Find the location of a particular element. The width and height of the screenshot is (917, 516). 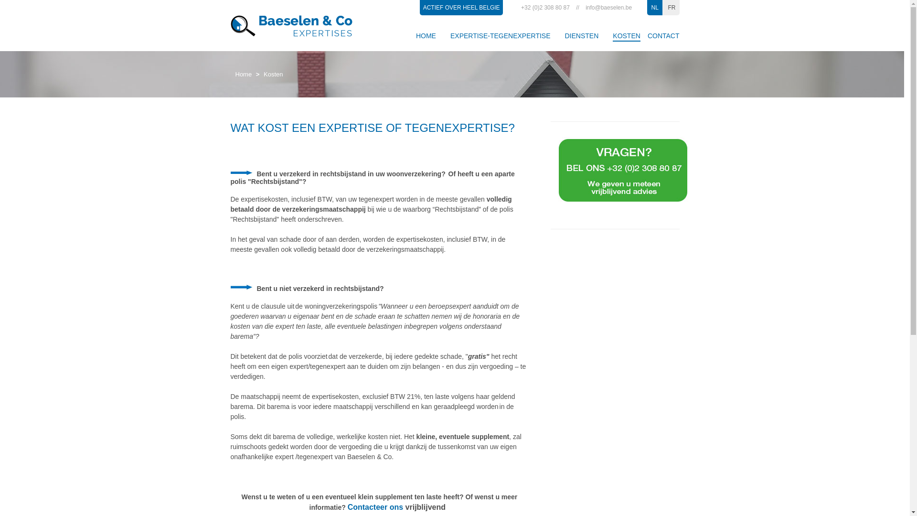

FR is located at coordinates (672, 8).